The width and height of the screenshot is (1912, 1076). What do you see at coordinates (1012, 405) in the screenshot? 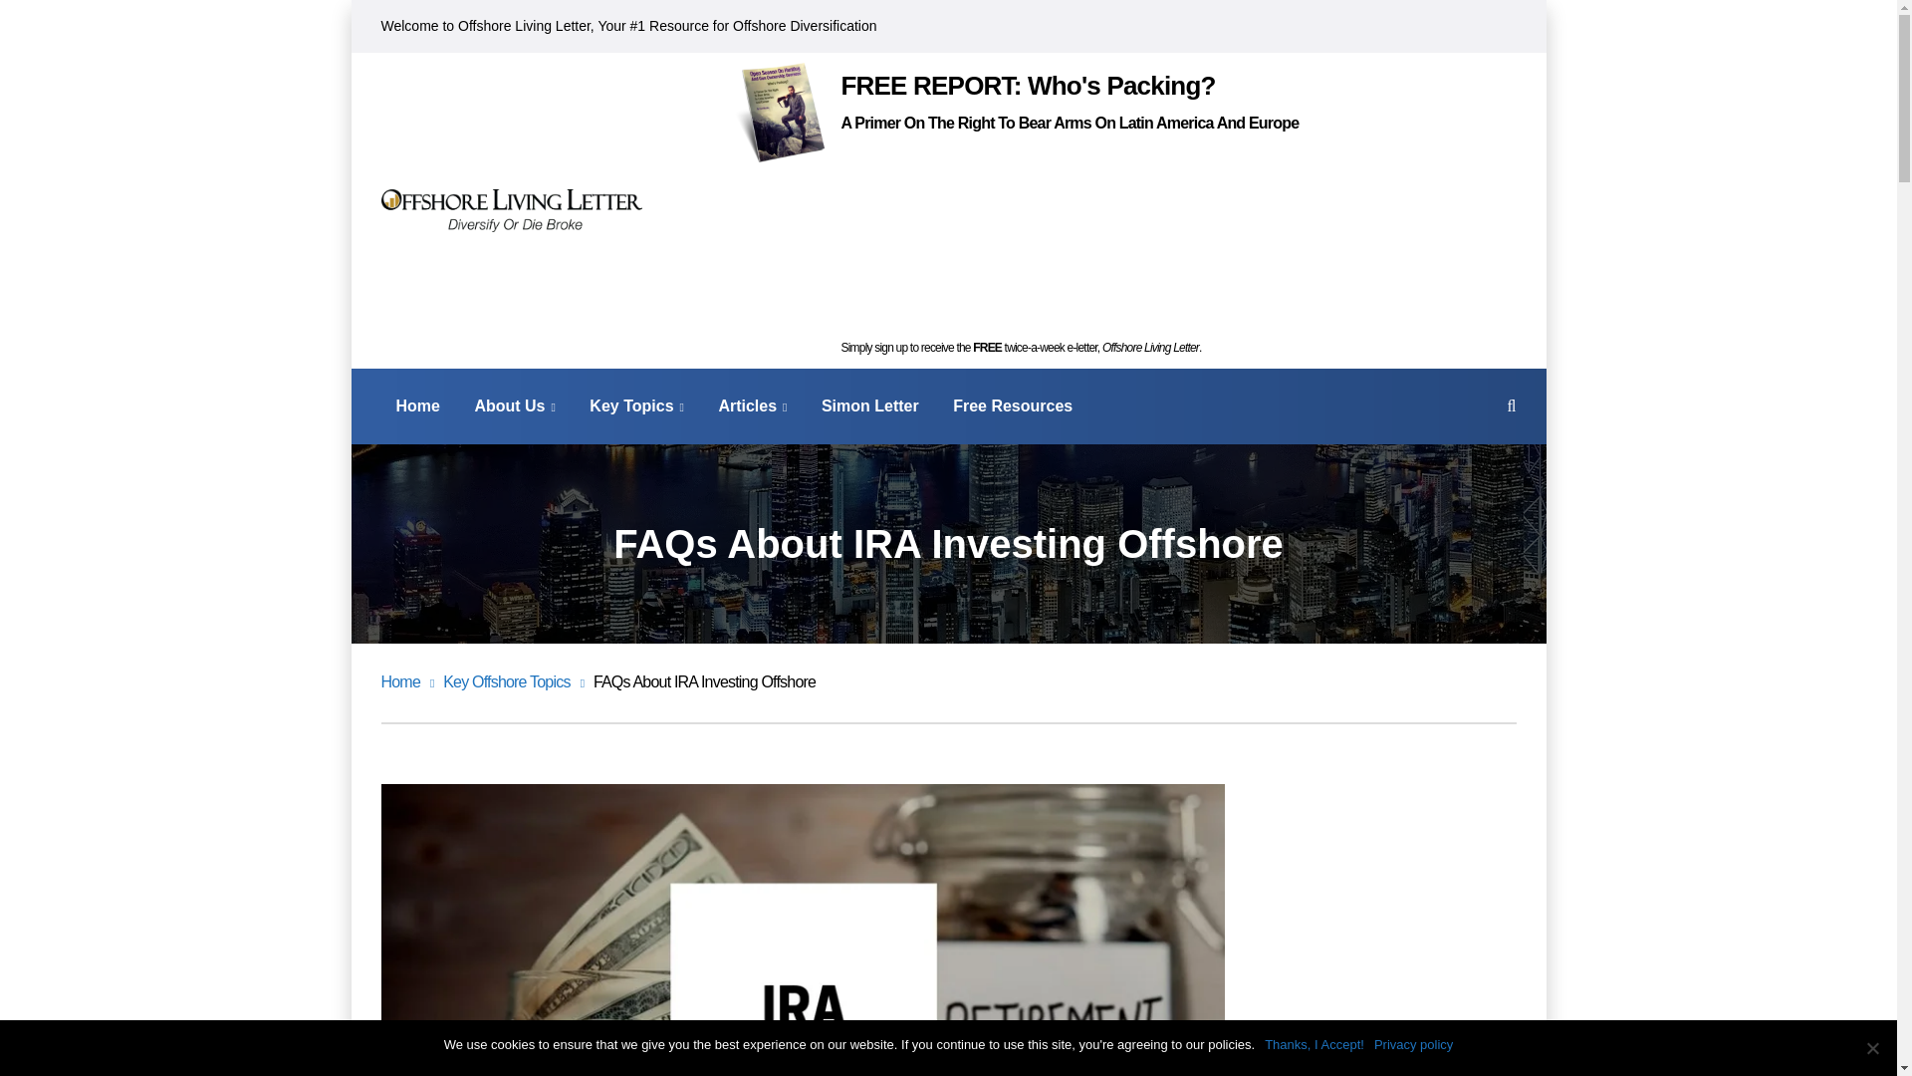
I see `Free Resources` at bounding box center [1012, 405].